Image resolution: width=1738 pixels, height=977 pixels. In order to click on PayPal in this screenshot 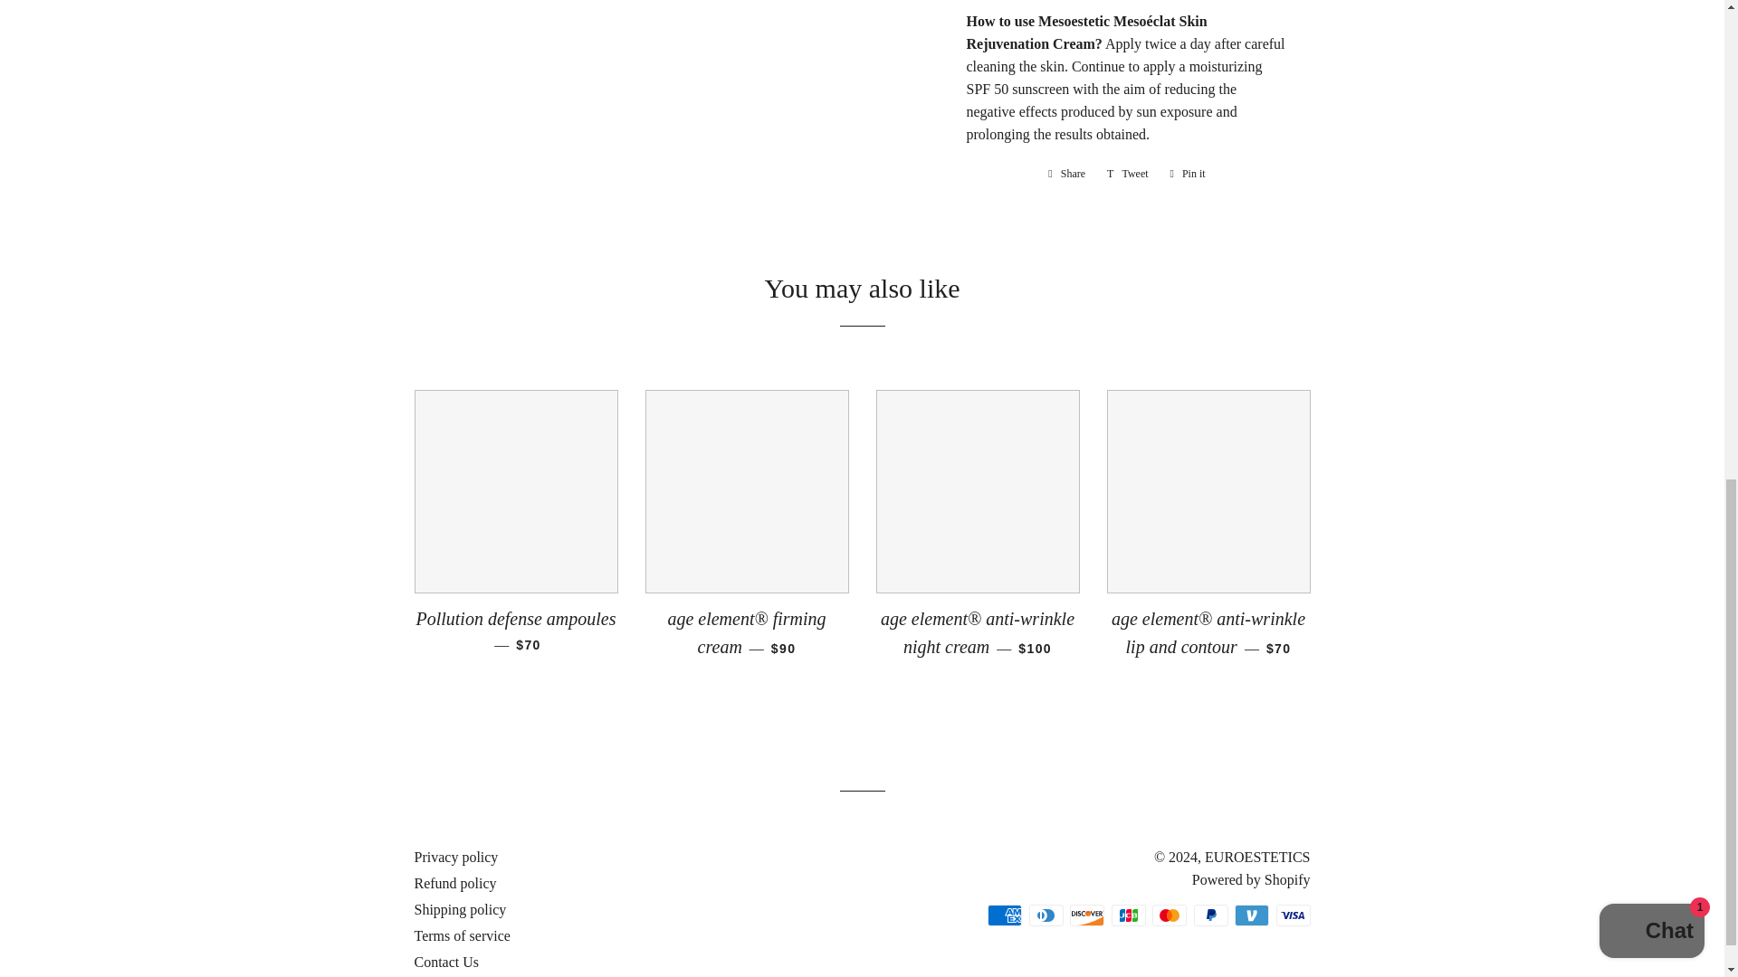, I will do `click(1188, 174)`.